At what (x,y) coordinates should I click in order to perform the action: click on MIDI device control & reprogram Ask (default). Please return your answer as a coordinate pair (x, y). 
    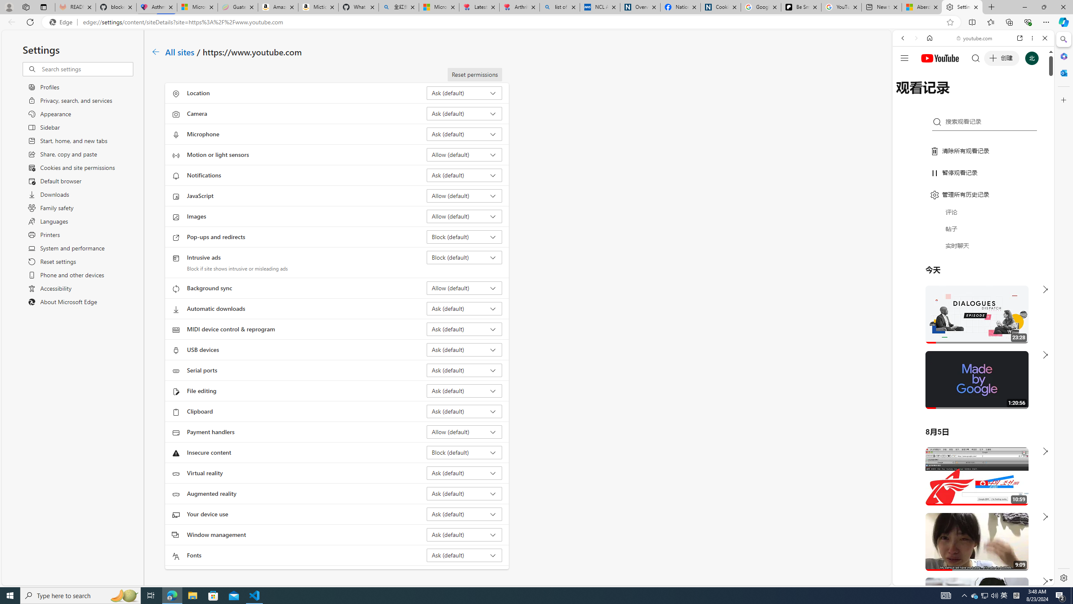
    Looking at the image, I should click on (464, 329).